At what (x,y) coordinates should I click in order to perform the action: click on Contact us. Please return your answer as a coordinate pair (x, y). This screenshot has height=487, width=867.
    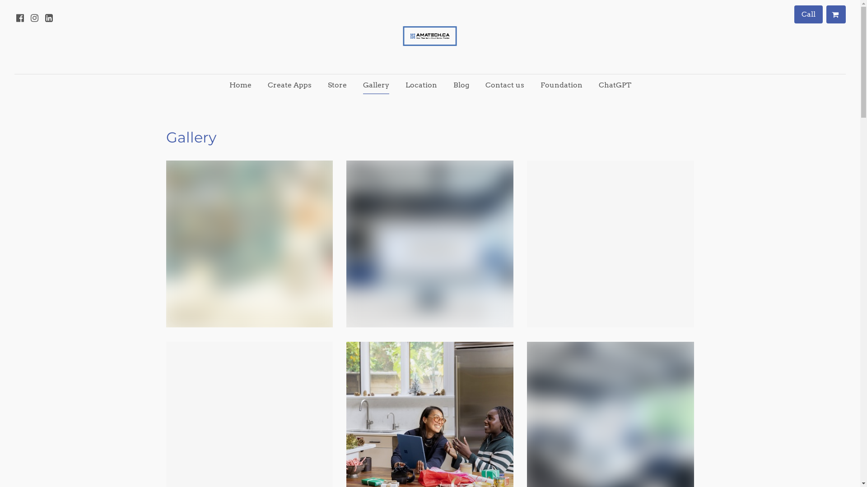
    Looking at the image, I should click on (504, 85).